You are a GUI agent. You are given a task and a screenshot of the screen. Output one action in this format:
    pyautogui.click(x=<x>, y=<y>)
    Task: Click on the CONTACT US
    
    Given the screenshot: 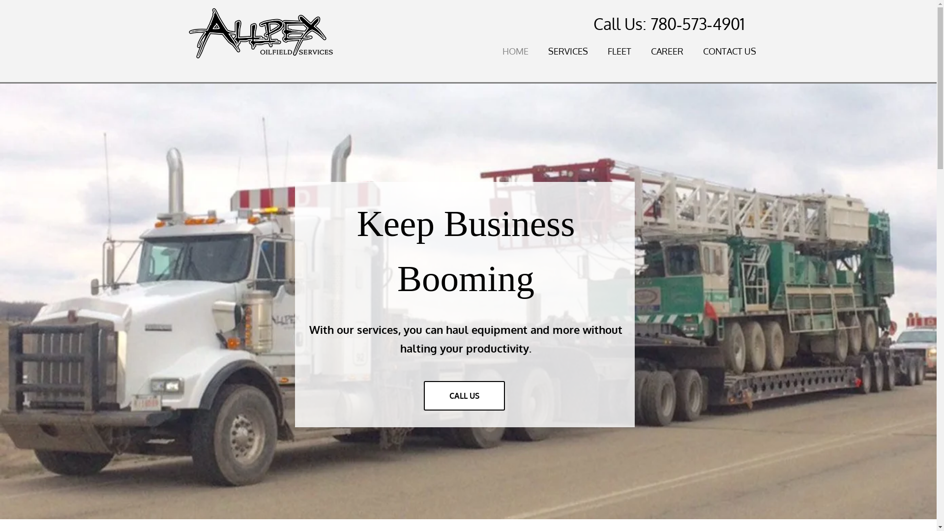 What is the action you would take?
    pyautogui.click(x=720, y=51)
    